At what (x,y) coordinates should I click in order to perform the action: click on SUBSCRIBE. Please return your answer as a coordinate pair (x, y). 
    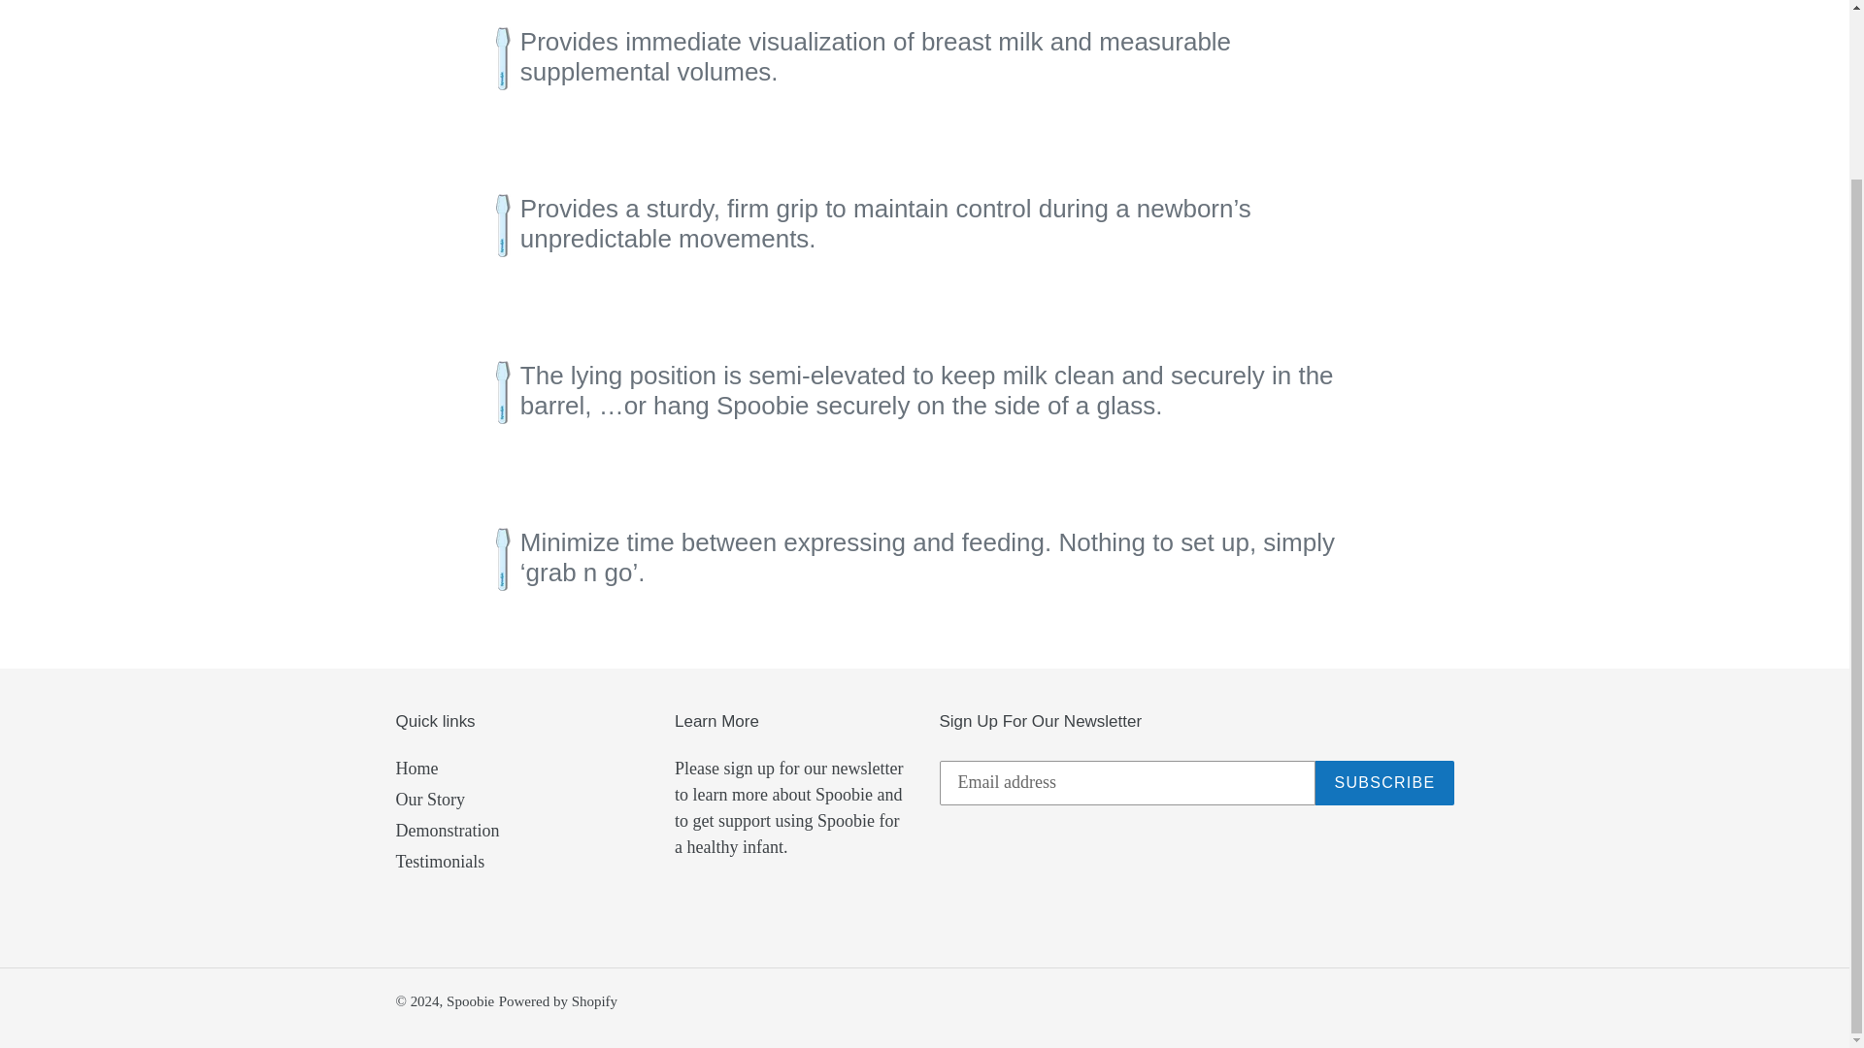
    Looking at the image, I should click on (1384, 783).